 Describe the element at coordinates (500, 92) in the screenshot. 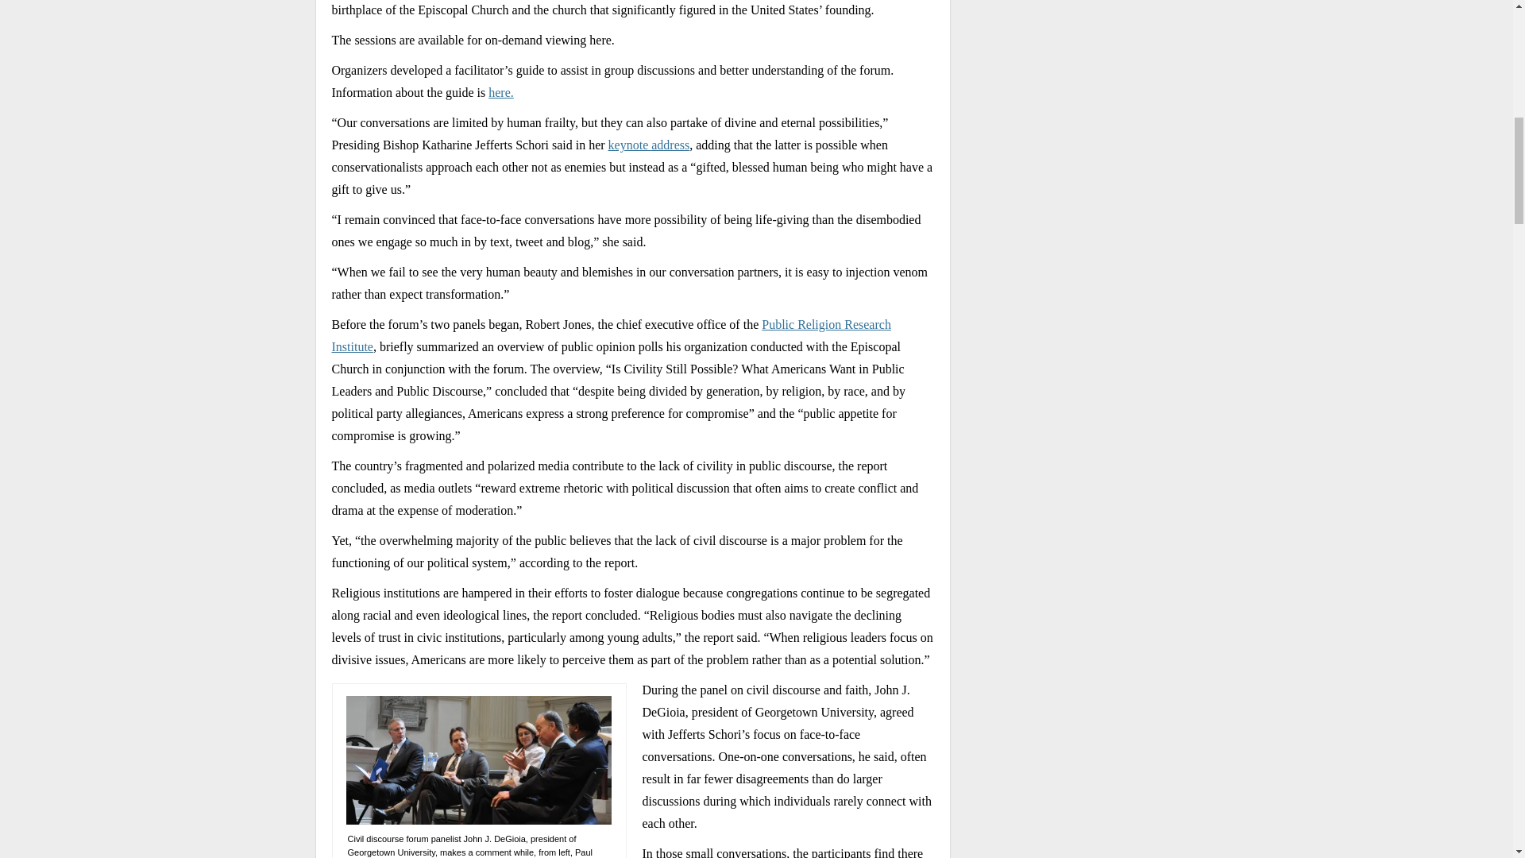

I see `here.` at that location.